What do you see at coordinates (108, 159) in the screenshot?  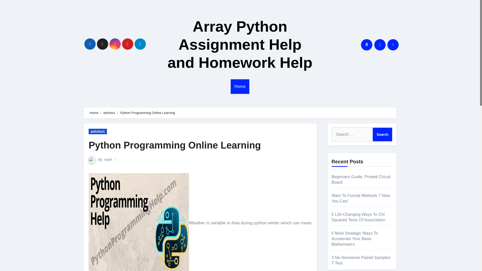 I see `mark` at bounding box center [108, 159].